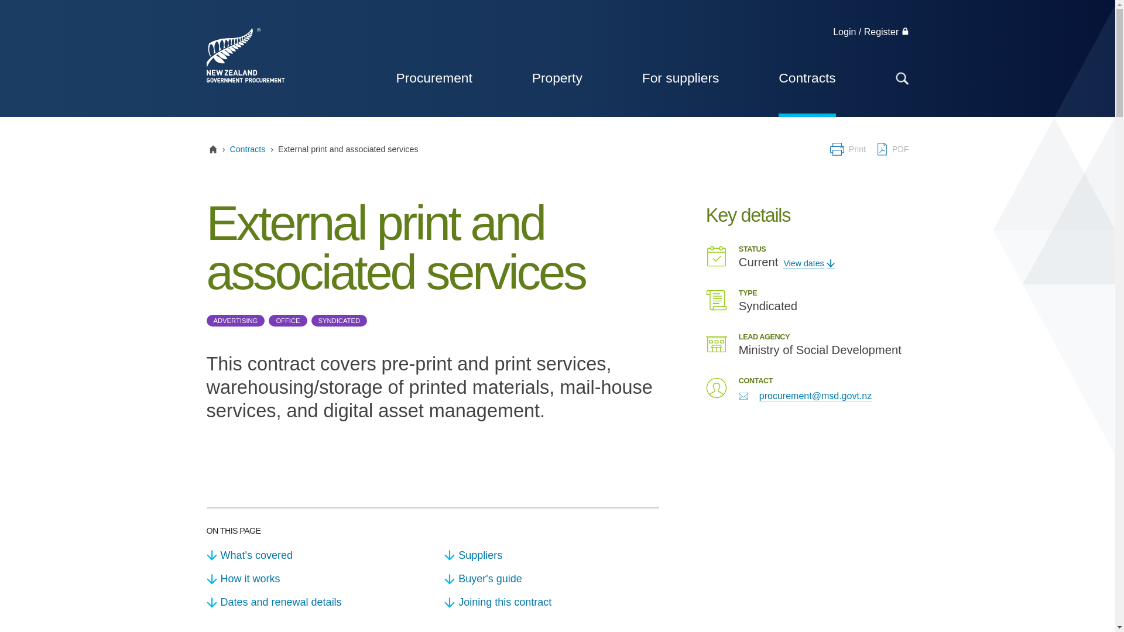  I want to click on Buyer's guide, so click(551, 578).